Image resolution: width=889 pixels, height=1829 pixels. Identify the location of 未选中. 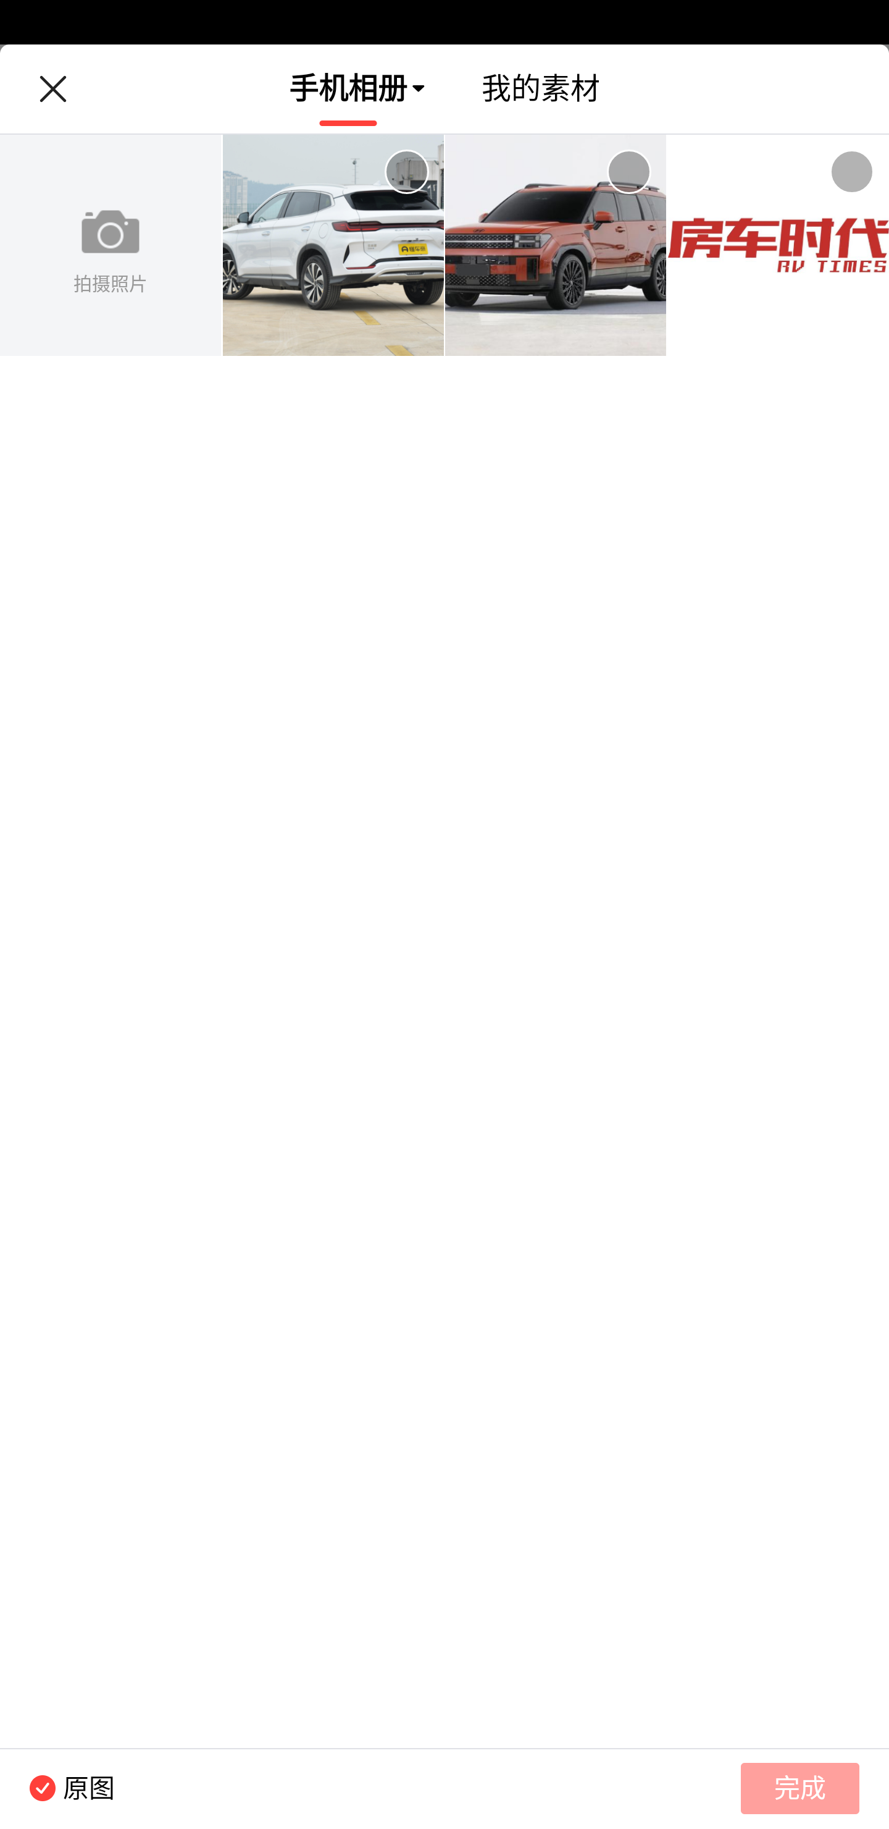
(852, 172).